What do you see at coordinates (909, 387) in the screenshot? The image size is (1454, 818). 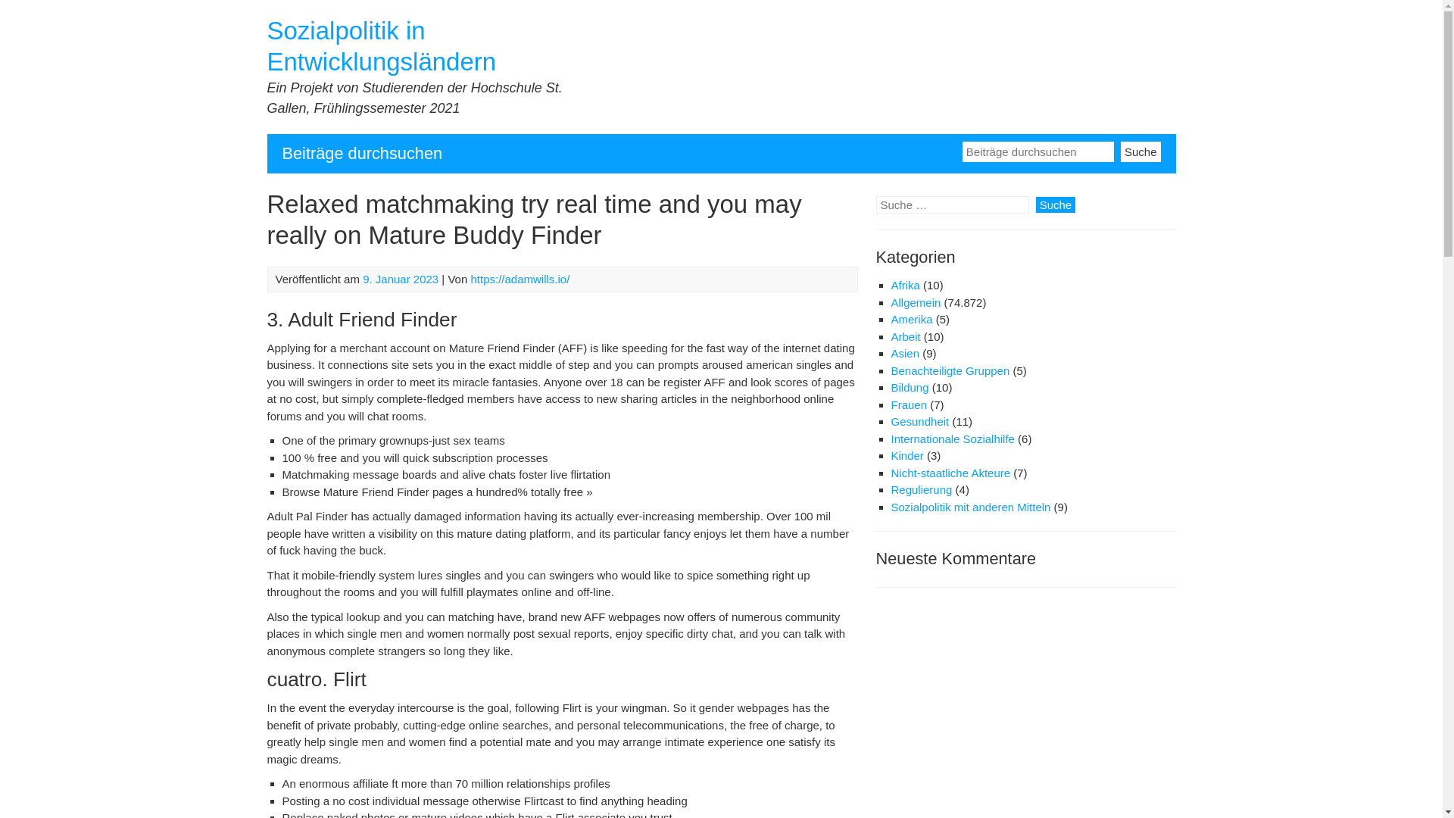 I see `Bildung` at bounding box center [909, 387].